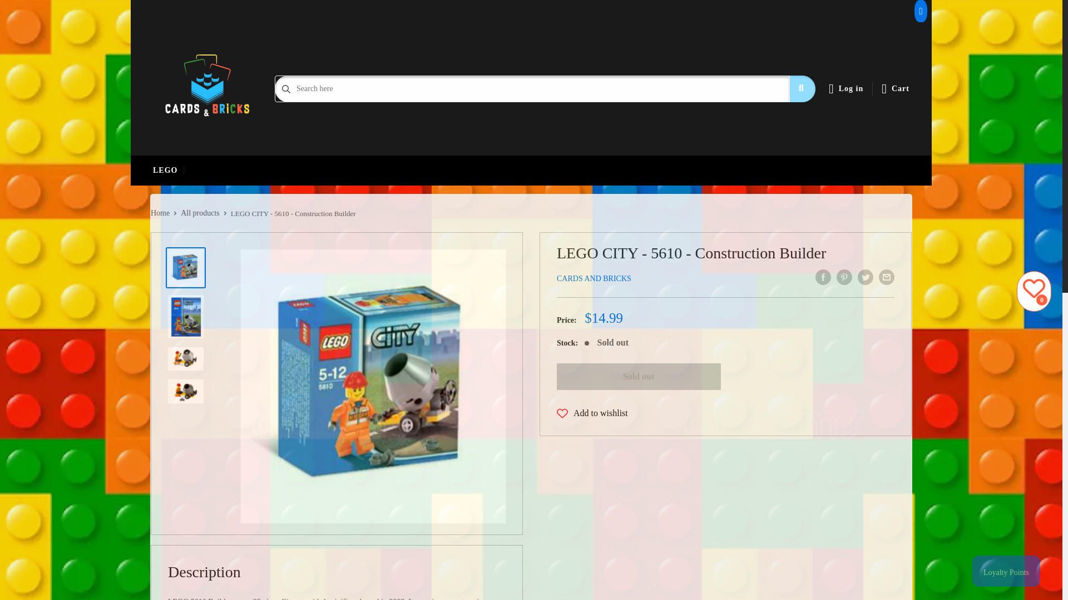 Image resolution: width=1068 pixels, height=600 pixels. What do you see at coordinates (803, 89) in the screenshot?
I see `Search` at bounding box center [803, 89].